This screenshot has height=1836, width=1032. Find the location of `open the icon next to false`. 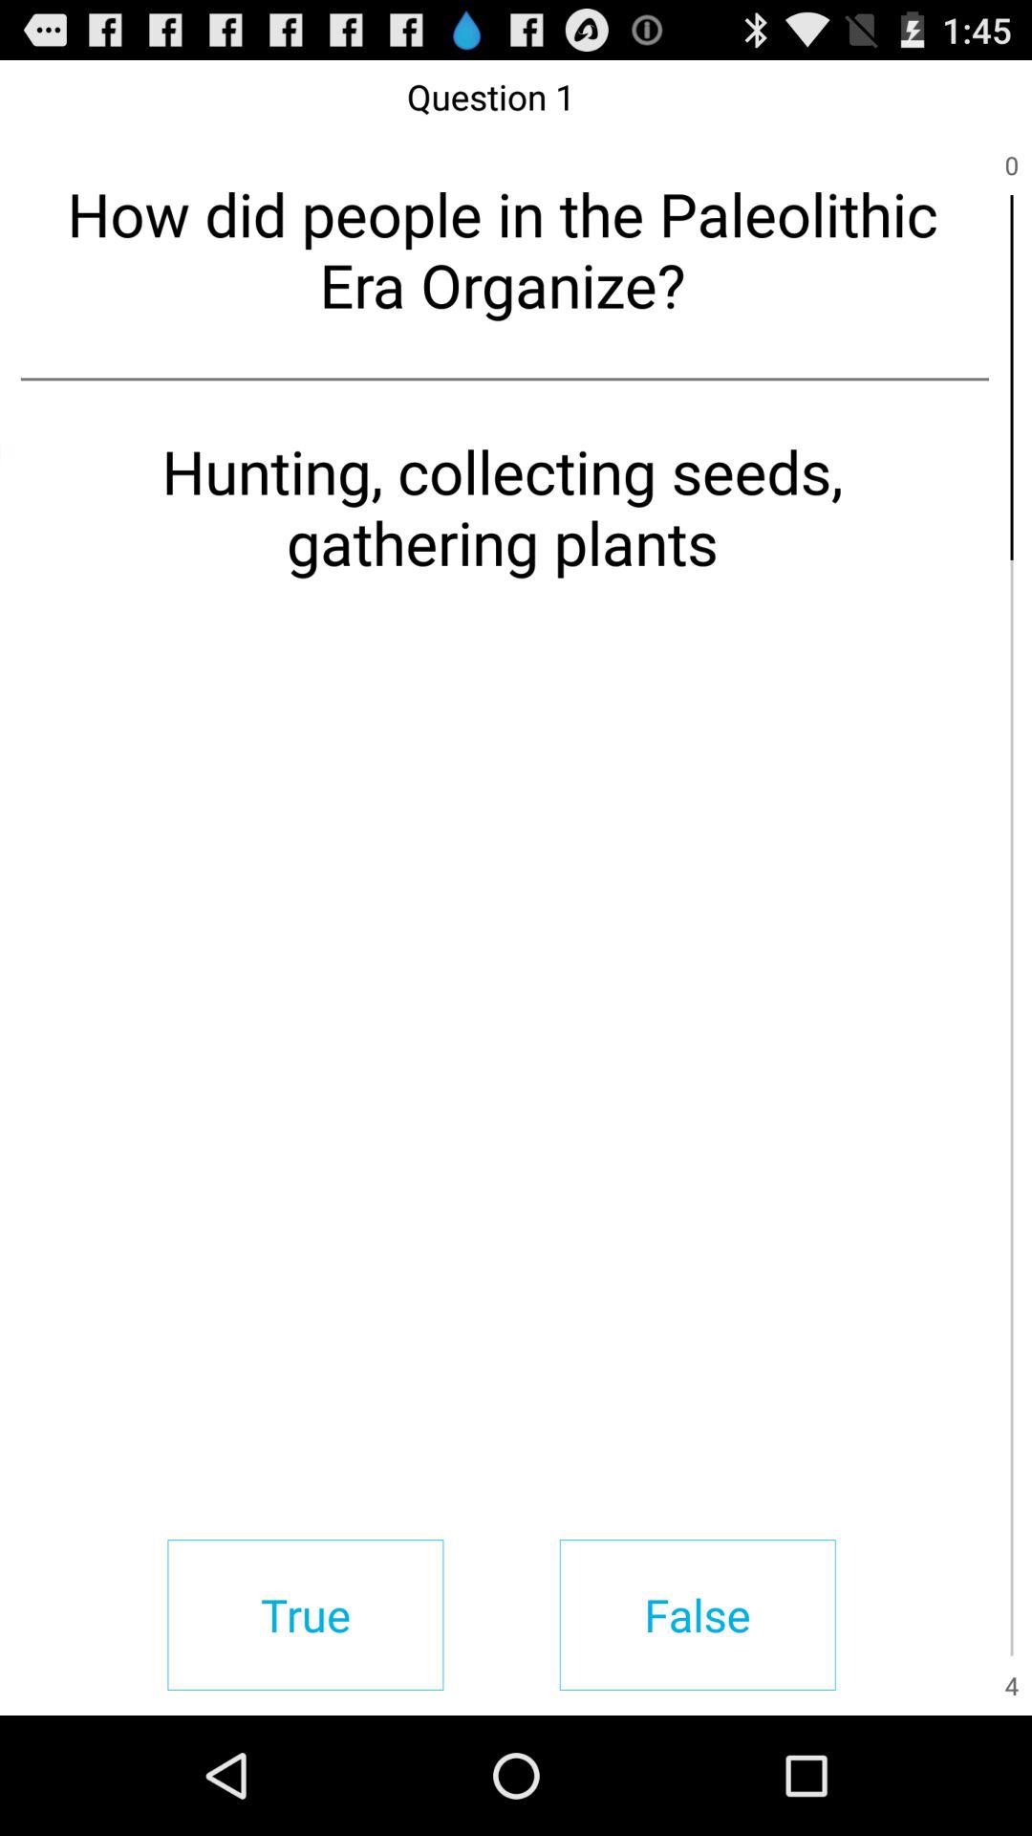

open the icon next to false is located at coordinates (306, 1614).